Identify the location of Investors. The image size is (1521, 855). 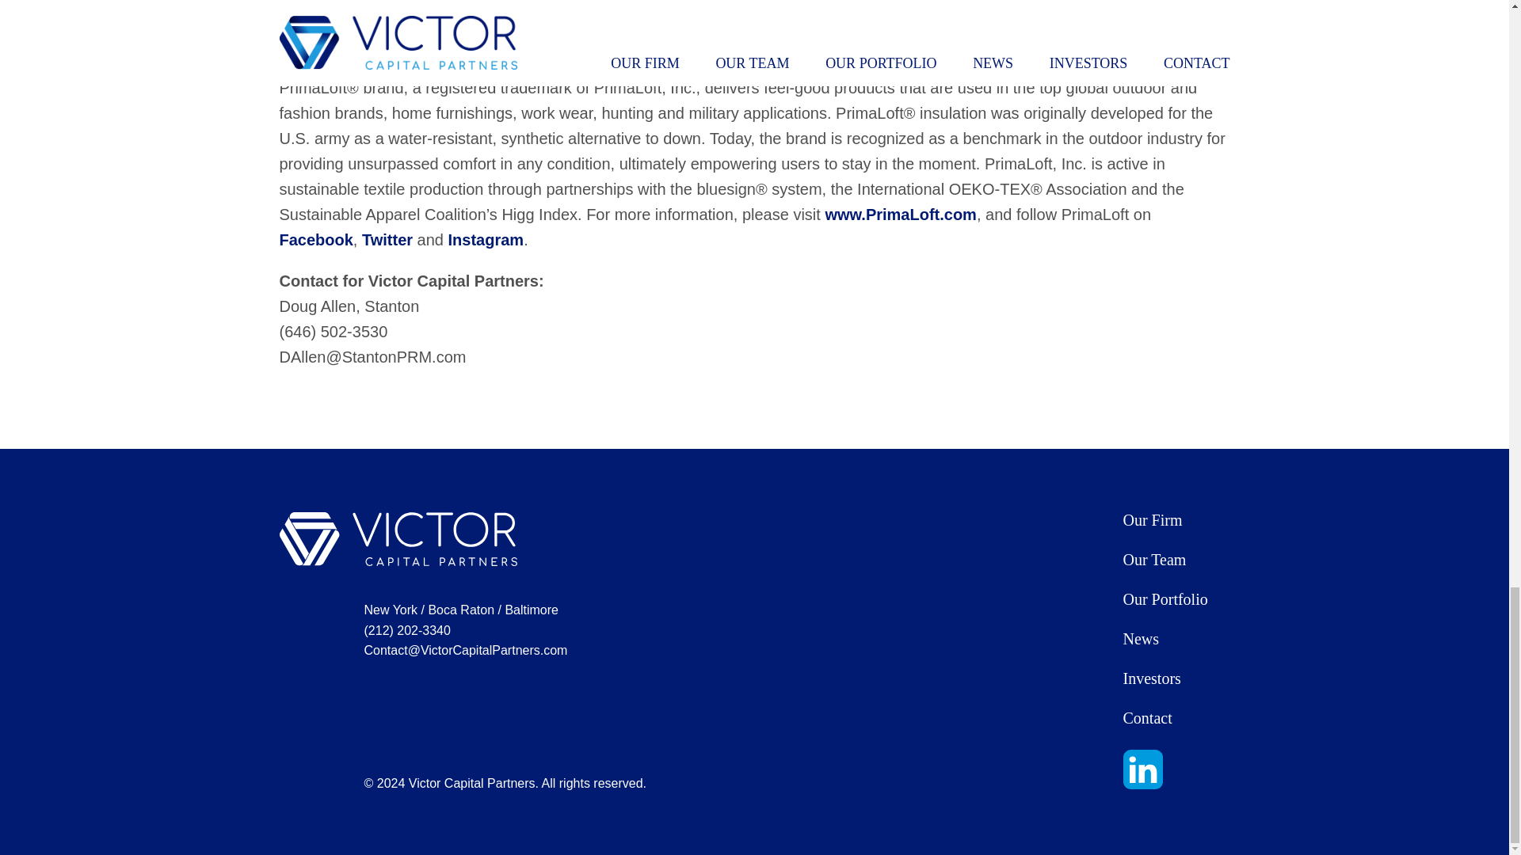
(1152, 678).